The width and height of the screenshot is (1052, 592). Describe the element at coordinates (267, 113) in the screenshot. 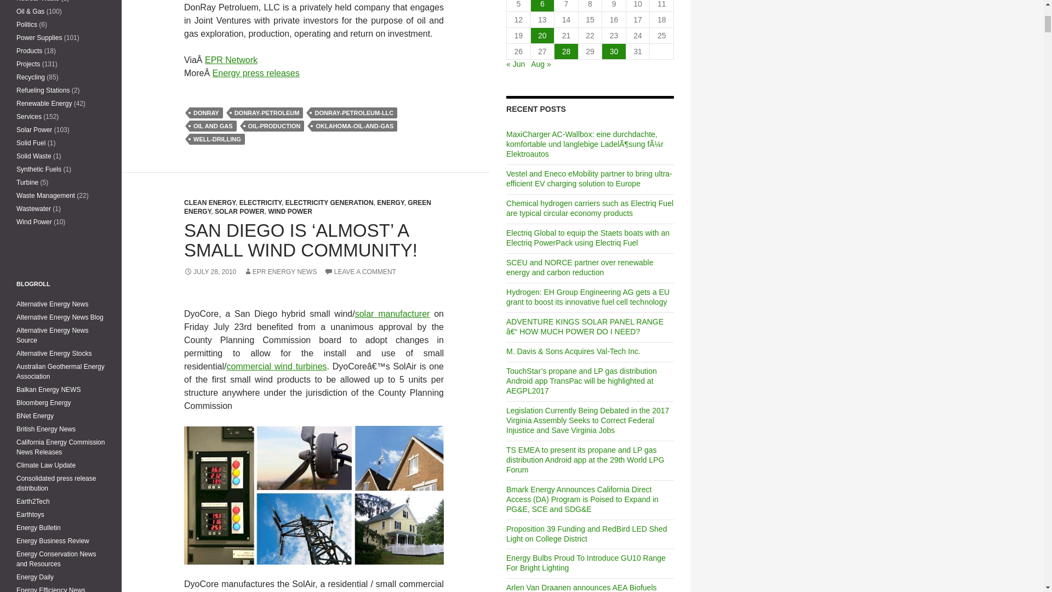

I see `DONRAY-PETROLEUM` at that location.